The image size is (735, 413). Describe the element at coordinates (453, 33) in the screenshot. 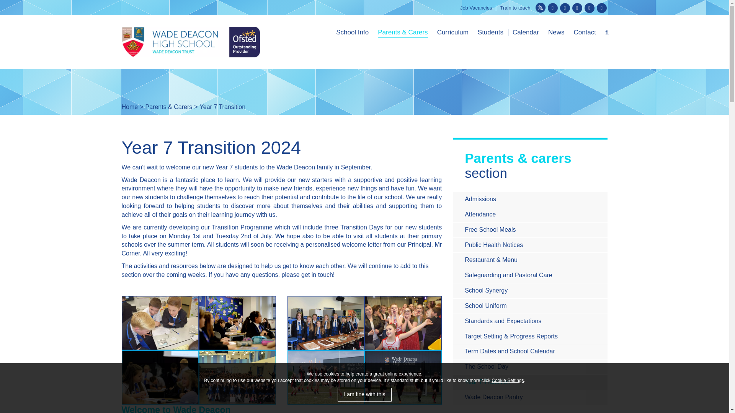

I see `Curriculum` at that location.